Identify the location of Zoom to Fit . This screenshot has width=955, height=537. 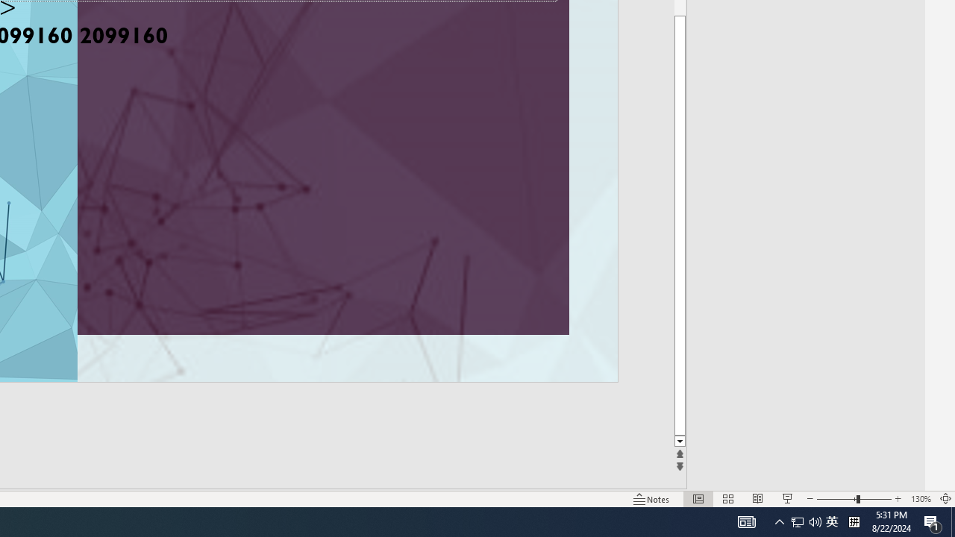
(946, 498).